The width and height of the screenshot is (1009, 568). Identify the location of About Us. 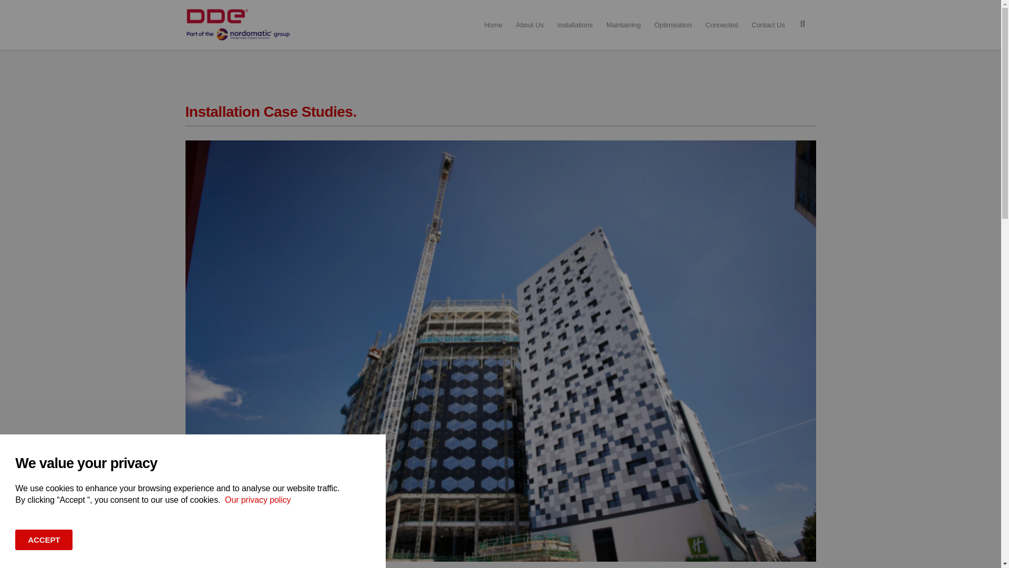
(530, 25).